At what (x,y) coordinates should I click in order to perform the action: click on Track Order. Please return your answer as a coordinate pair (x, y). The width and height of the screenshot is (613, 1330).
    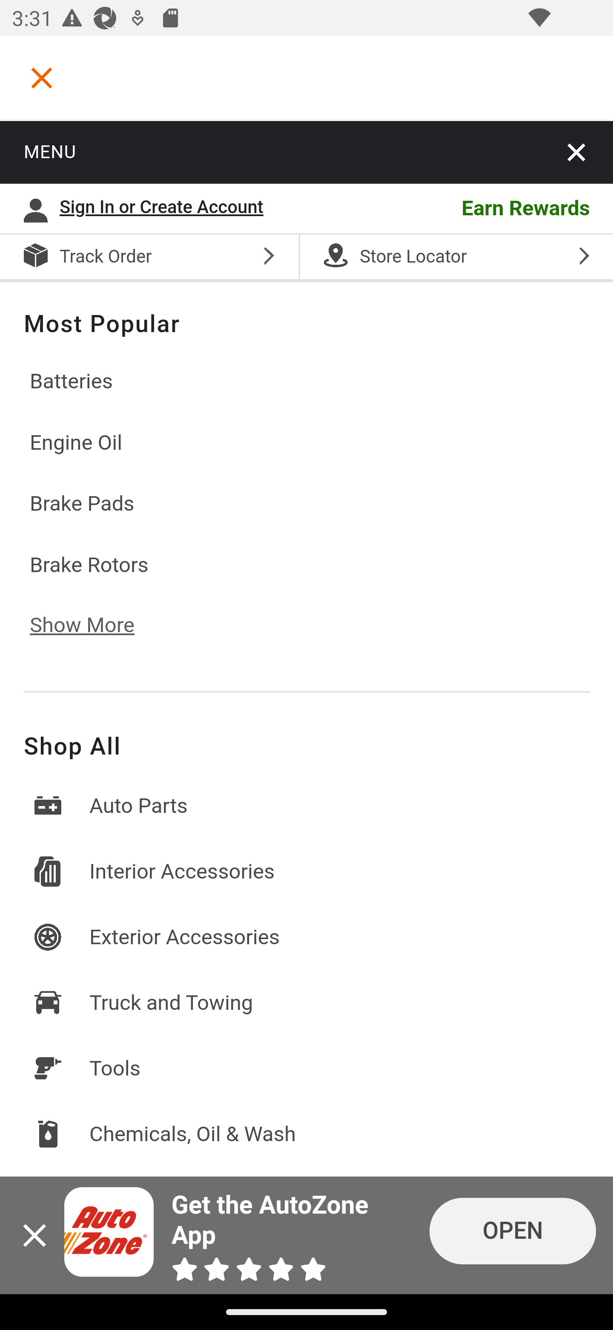
    Looking at the image, I should click on (106, 257).